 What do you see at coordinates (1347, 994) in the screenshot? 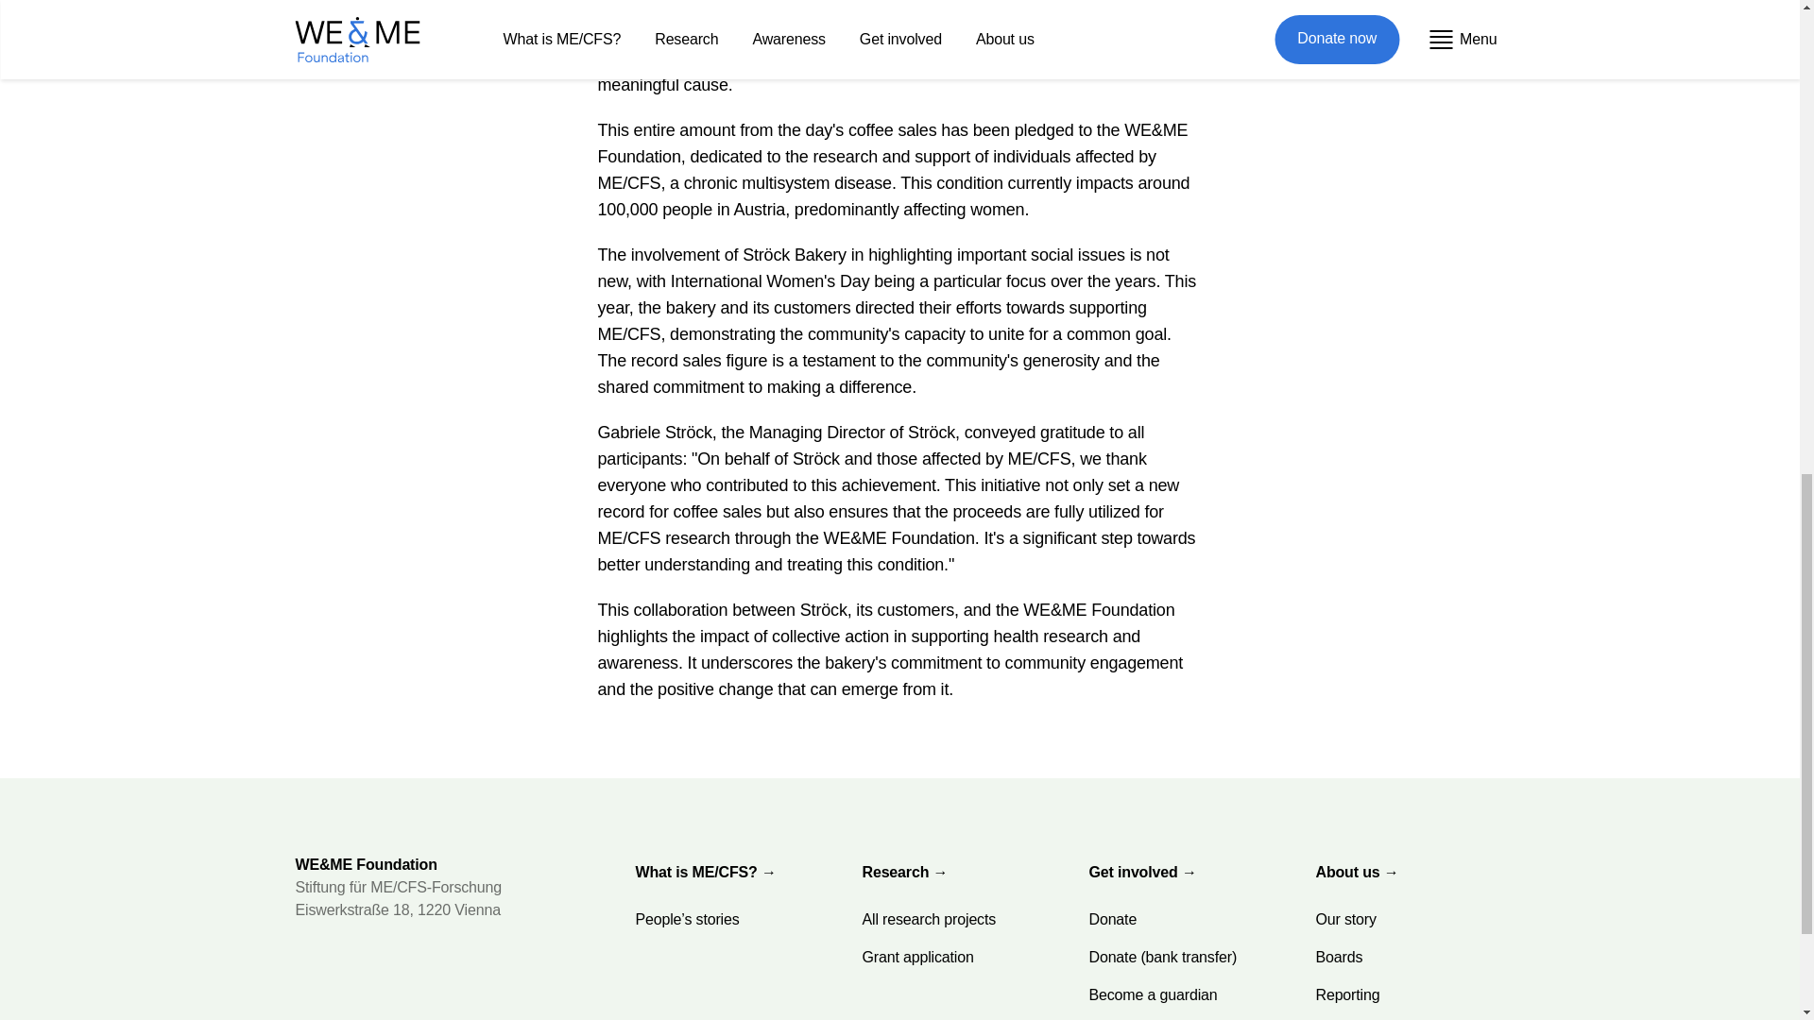
I see `Reporting` at bounding box center [1347, 994].